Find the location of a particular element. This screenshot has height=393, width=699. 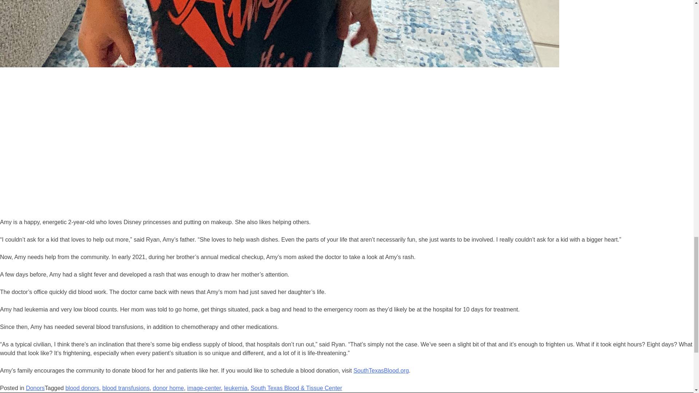

Introduction to Amy is located at coordinates (116, 144).